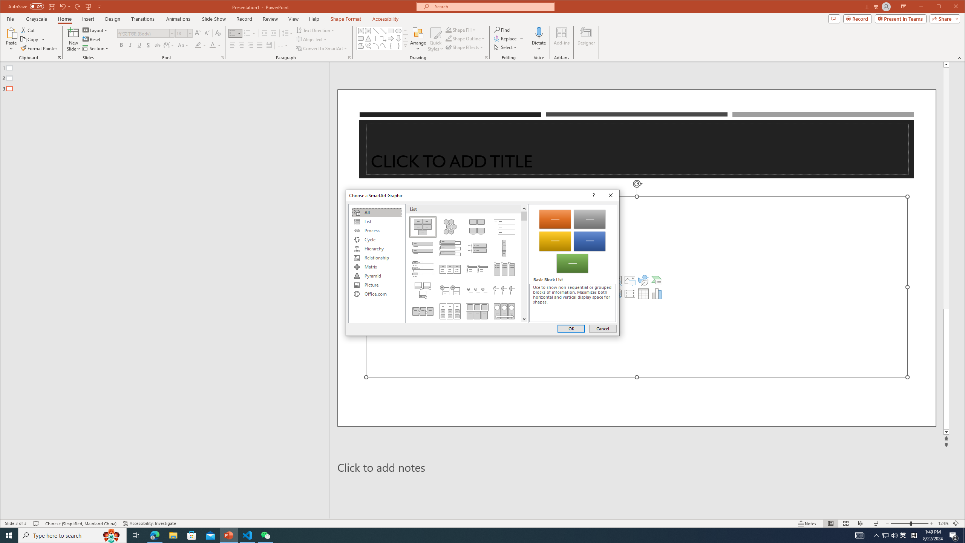 The image size is (965, 543). What do you see at coordinates (492, 7) in the screenshot?
I see `Microsoft search` at bounding box center [492, 7].